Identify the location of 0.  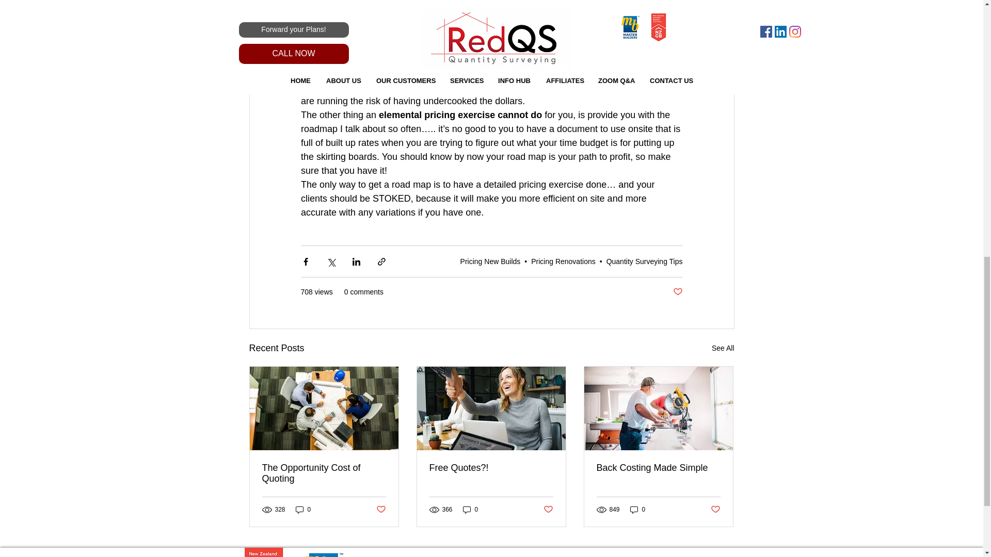
(471, 509).